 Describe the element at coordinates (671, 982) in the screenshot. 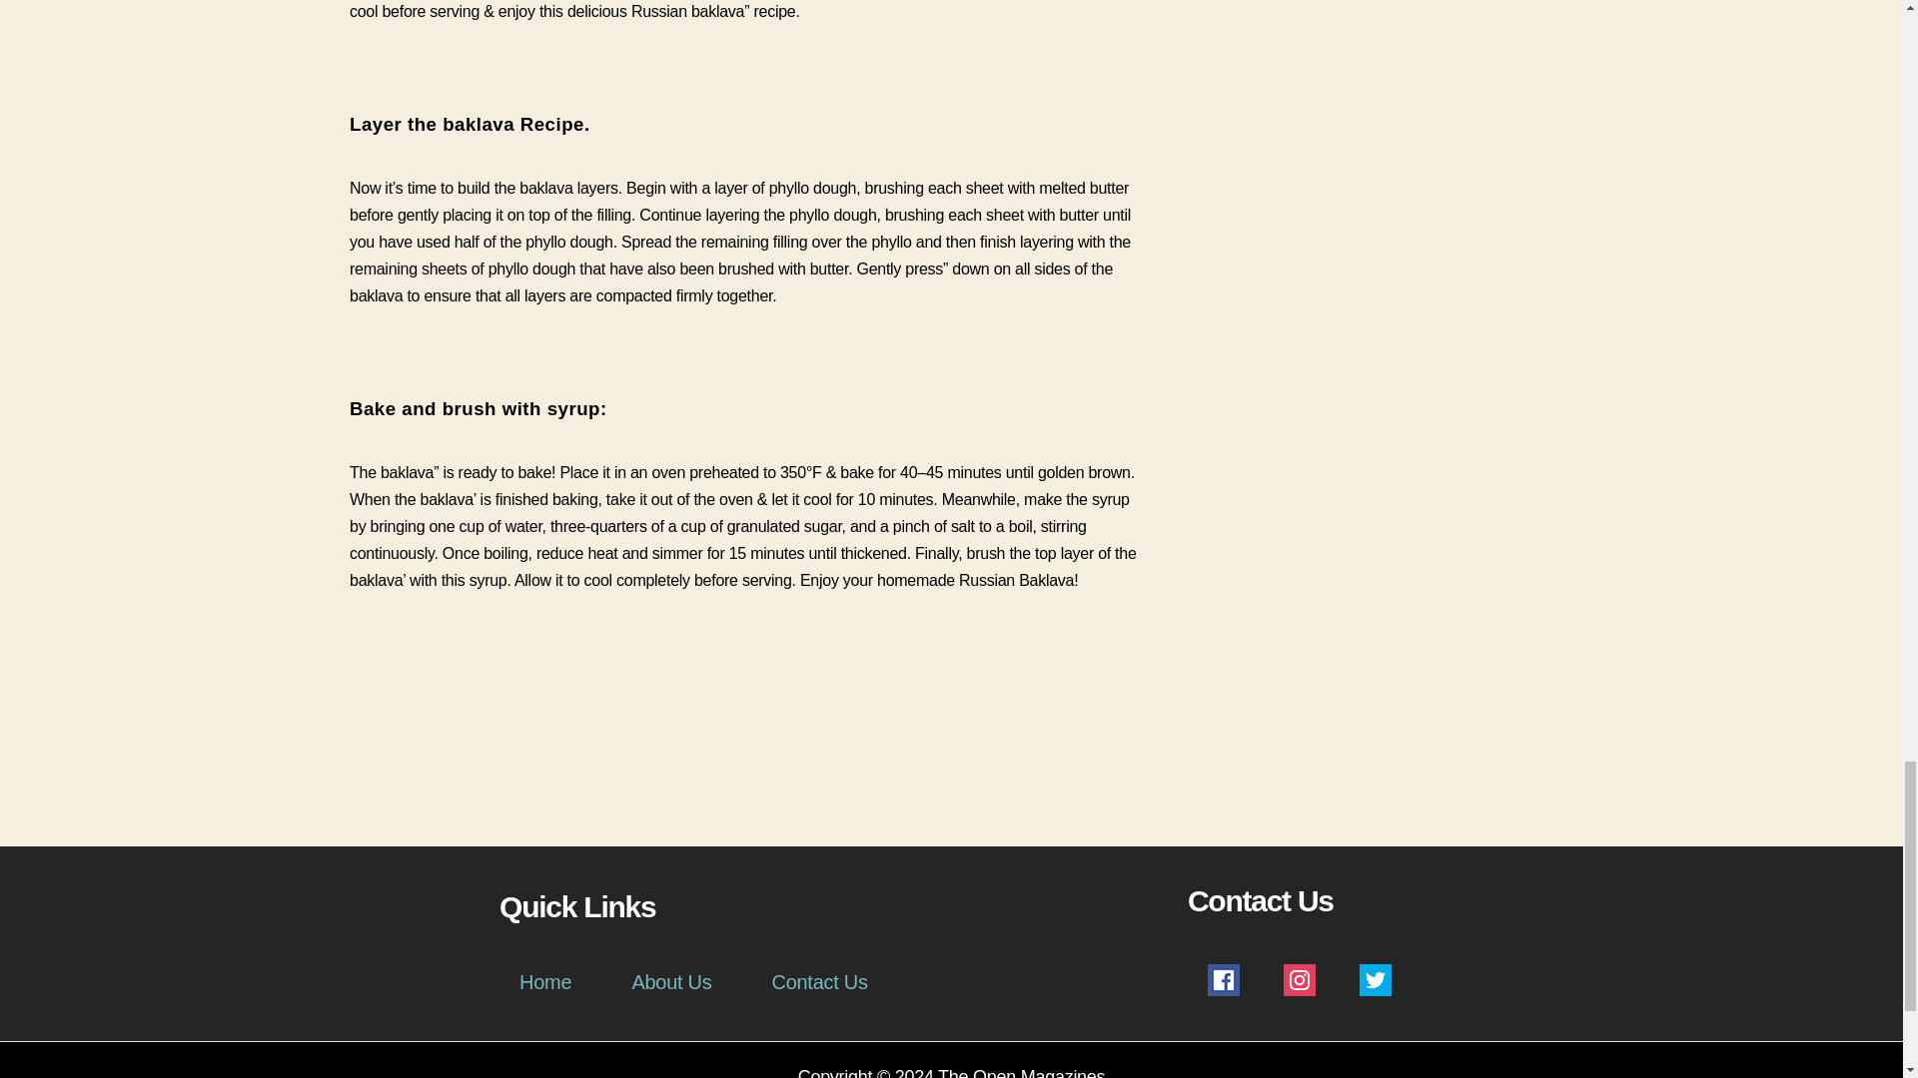

I see `About Us` at that location.